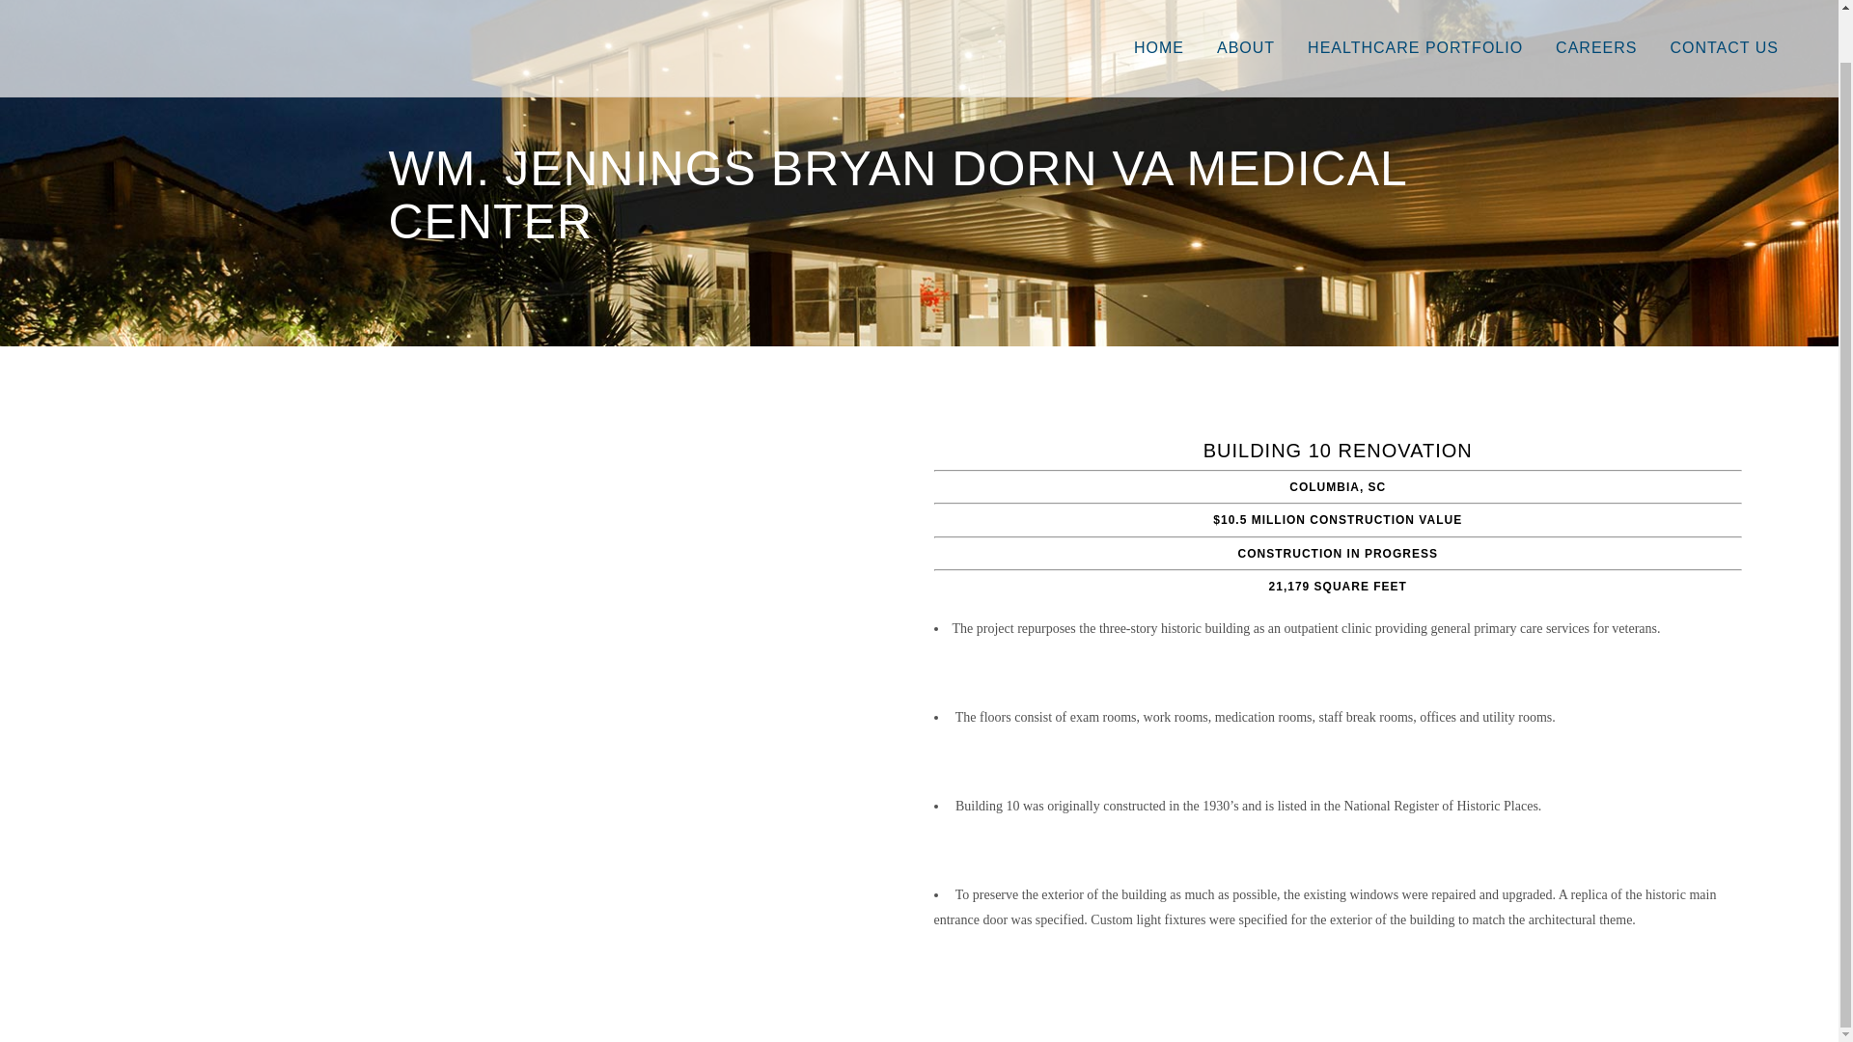 Image resolution: width=1853 pixels, height=1042 pixels. Describe the element at coordinates (1158, 22) in the screenshot. I see `HOME` at that location.